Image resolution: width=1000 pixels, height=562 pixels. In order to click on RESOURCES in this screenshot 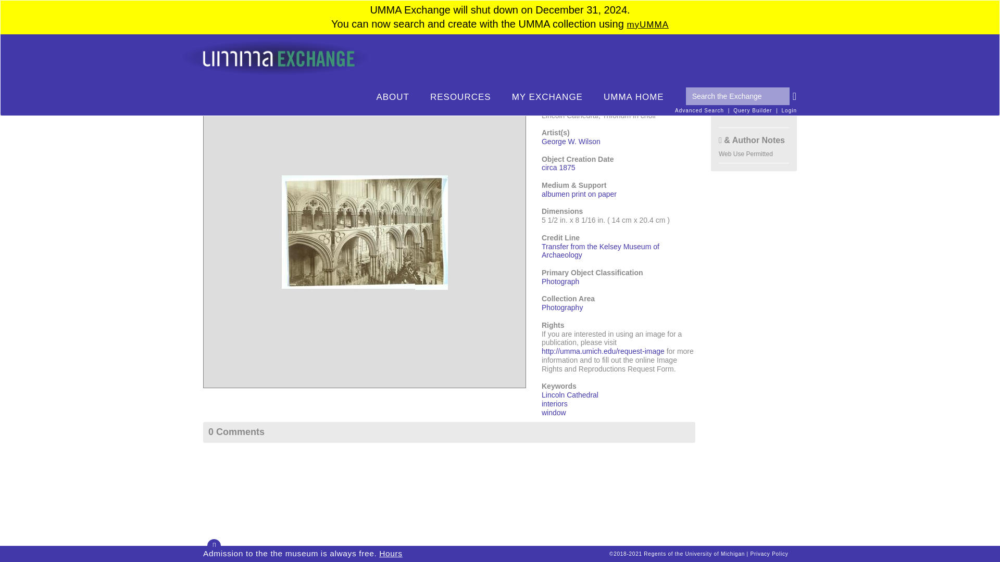, I will do `click(460, 97)`.